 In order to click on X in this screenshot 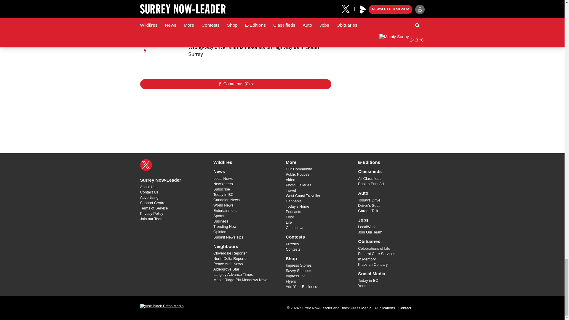, I will do `click(146, 165)`.